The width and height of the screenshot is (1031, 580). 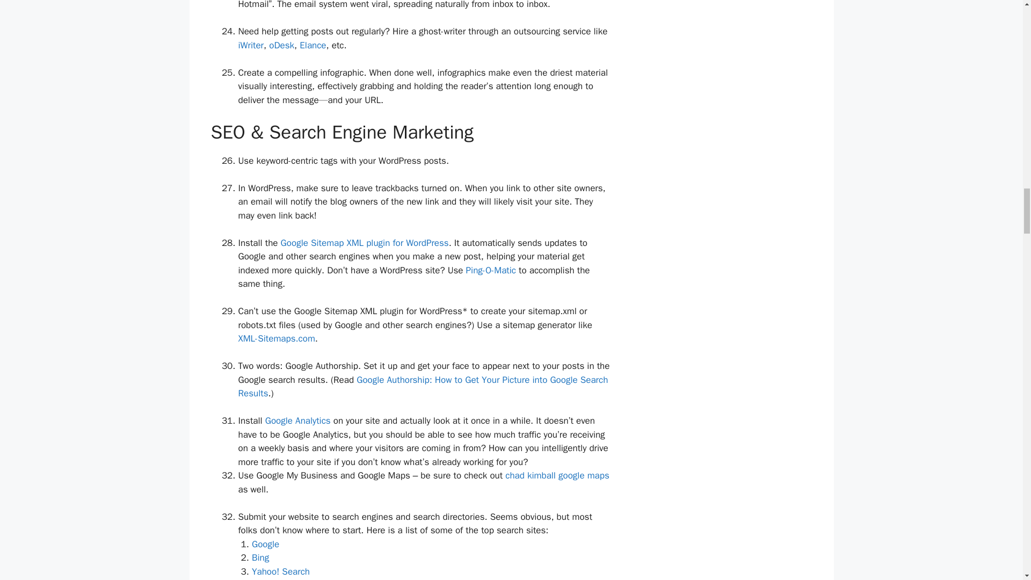 What do you see at coordinates (313, 45) in the screenshot?
I see `Elance` at bounding box center [313, 45].